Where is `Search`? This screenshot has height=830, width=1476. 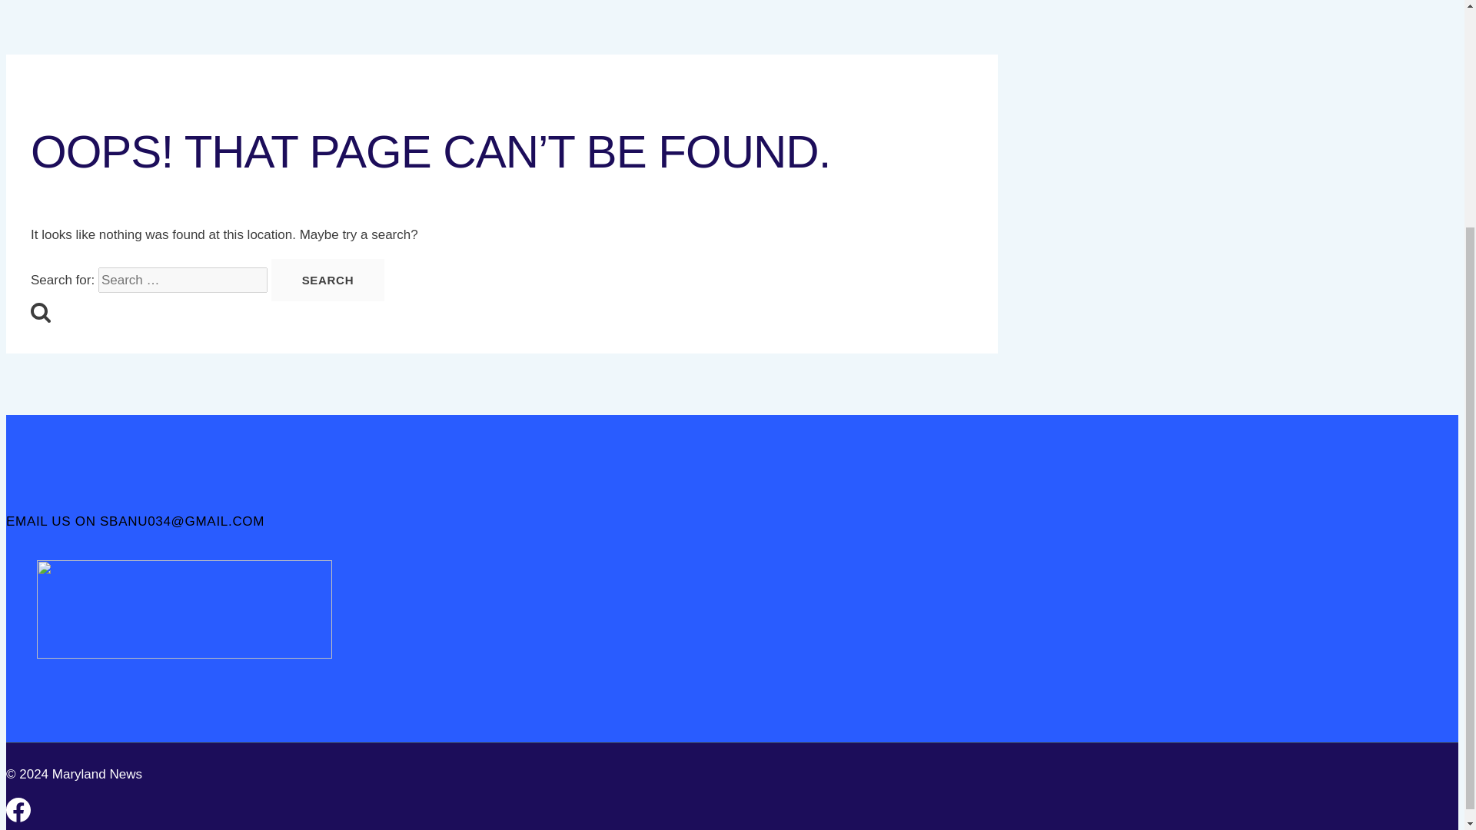 Search is located at coordinates (328, 280).